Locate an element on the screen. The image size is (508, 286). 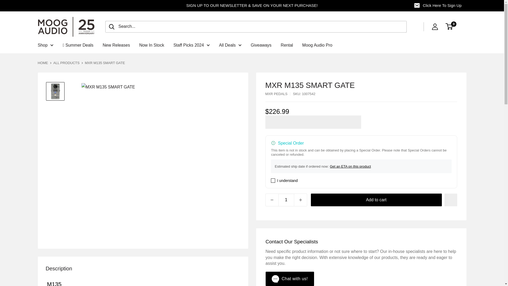
Increase quantity by 1 is located at coordinates (300, 200).